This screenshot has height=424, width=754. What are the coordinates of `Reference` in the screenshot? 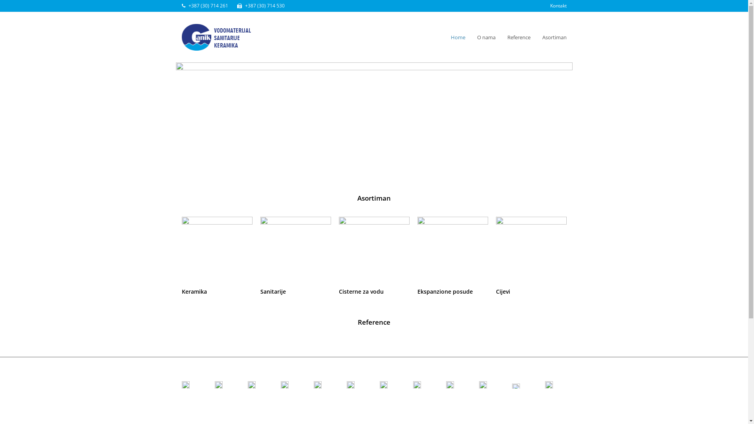 It's located at (518, 37).